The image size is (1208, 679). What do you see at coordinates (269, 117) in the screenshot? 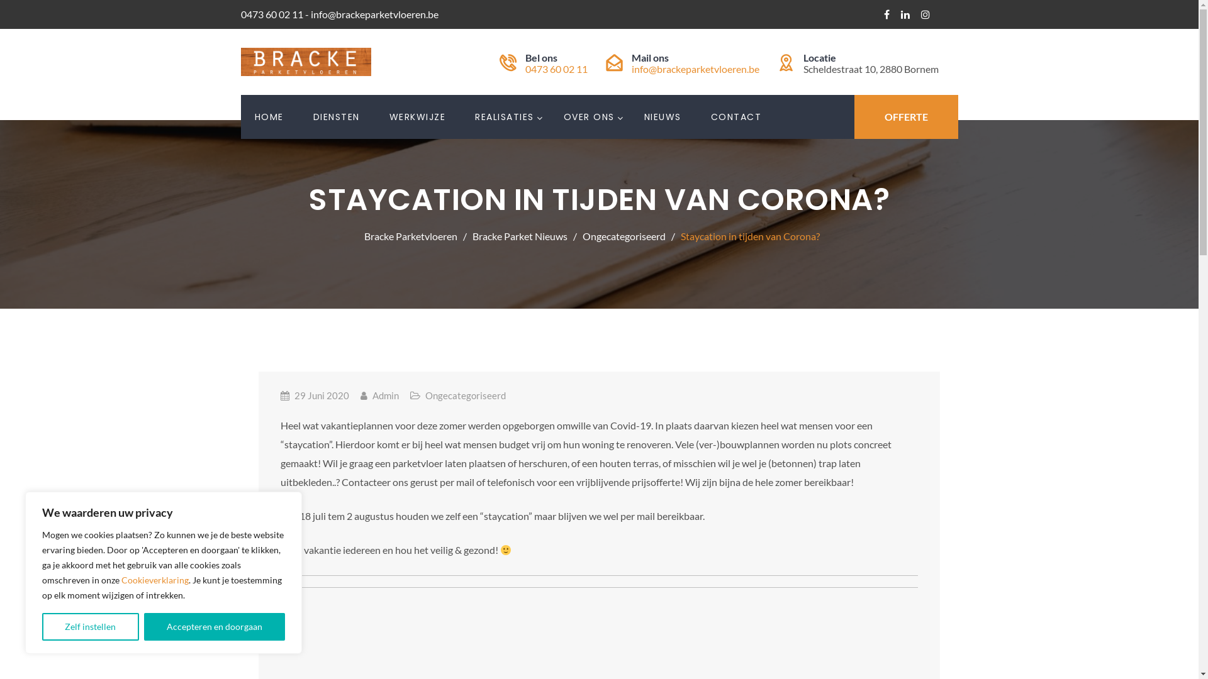
I see `HOME` at bounding box center [269, 117].